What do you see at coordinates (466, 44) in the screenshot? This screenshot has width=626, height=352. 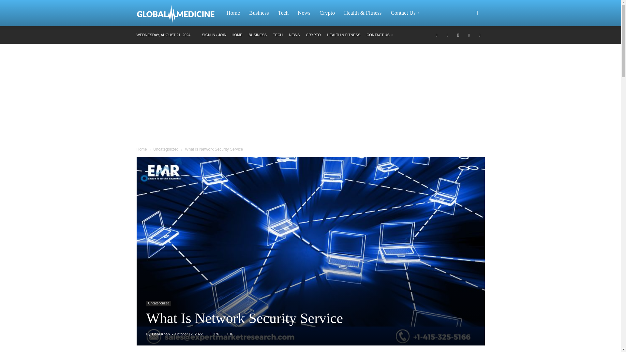 I see `Search` at bounding box center [466, 44].